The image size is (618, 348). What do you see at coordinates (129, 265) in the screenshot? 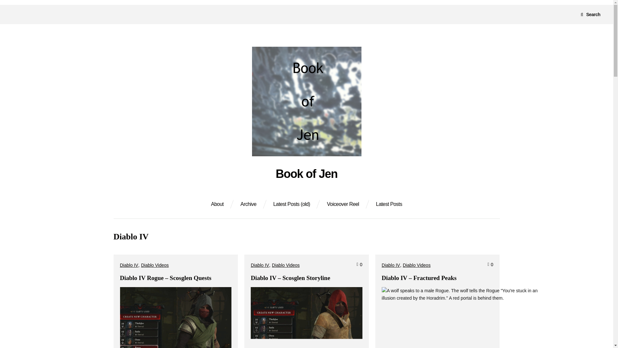
I see `Diablo IV` at bounding box center [129, 265].